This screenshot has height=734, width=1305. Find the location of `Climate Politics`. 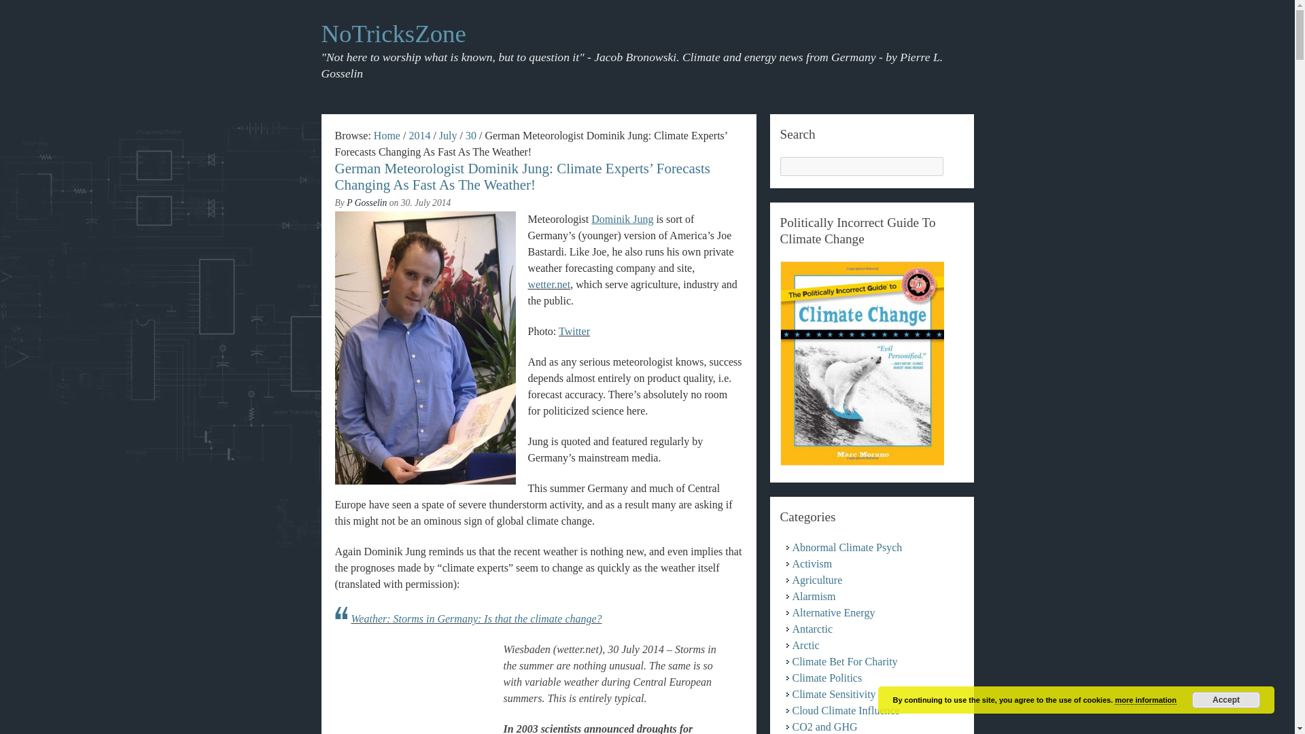

Climate Politics is located at coordinates (827, 678).